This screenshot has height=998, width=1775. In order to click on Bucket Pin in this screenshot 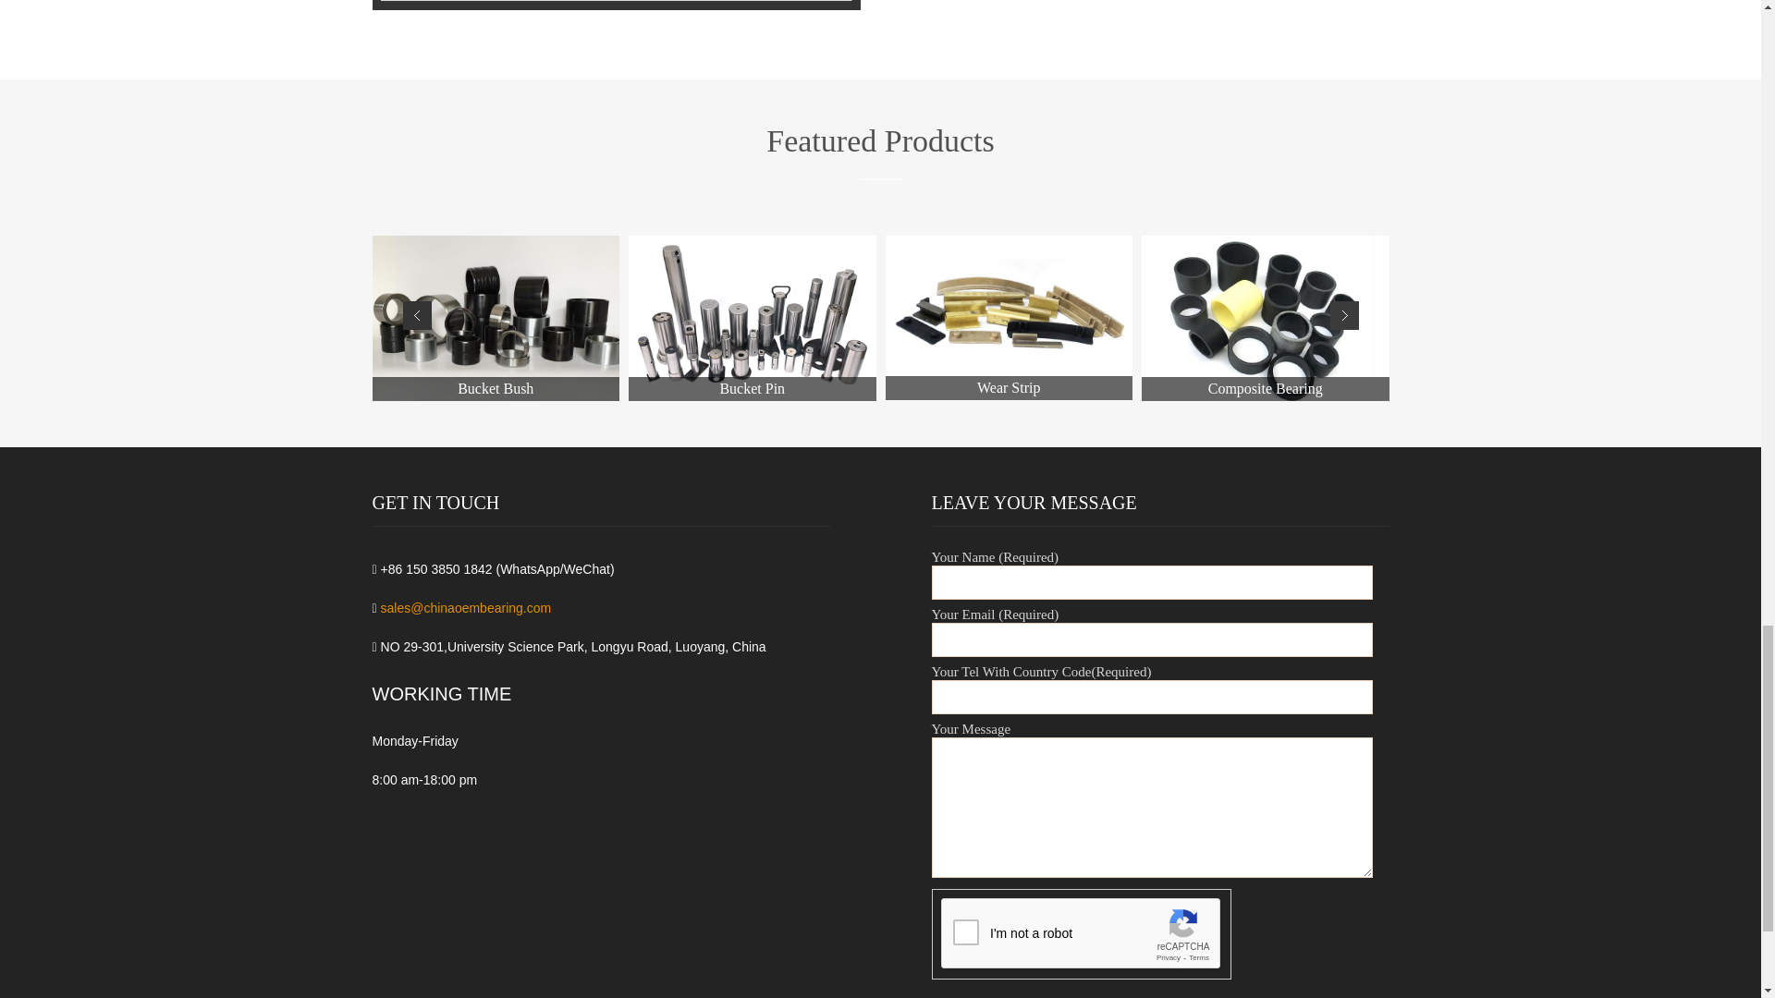, I will do `click(753, 318)`.